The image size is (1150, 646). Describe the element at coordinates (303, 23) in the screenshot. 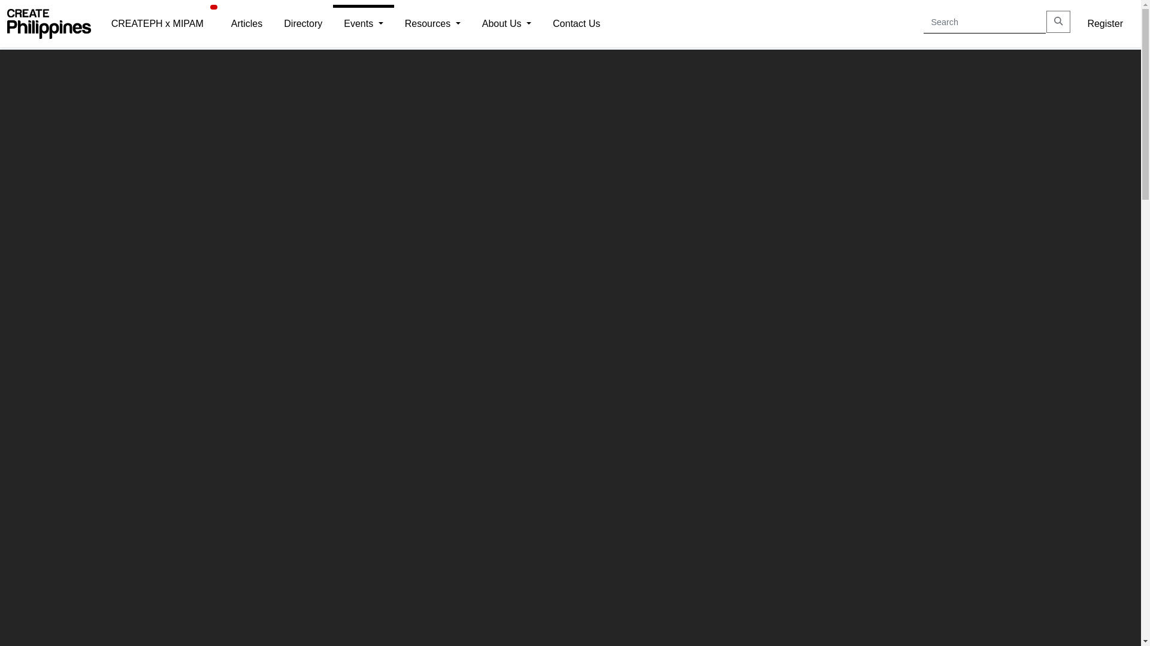

I see `Directory` at that location.